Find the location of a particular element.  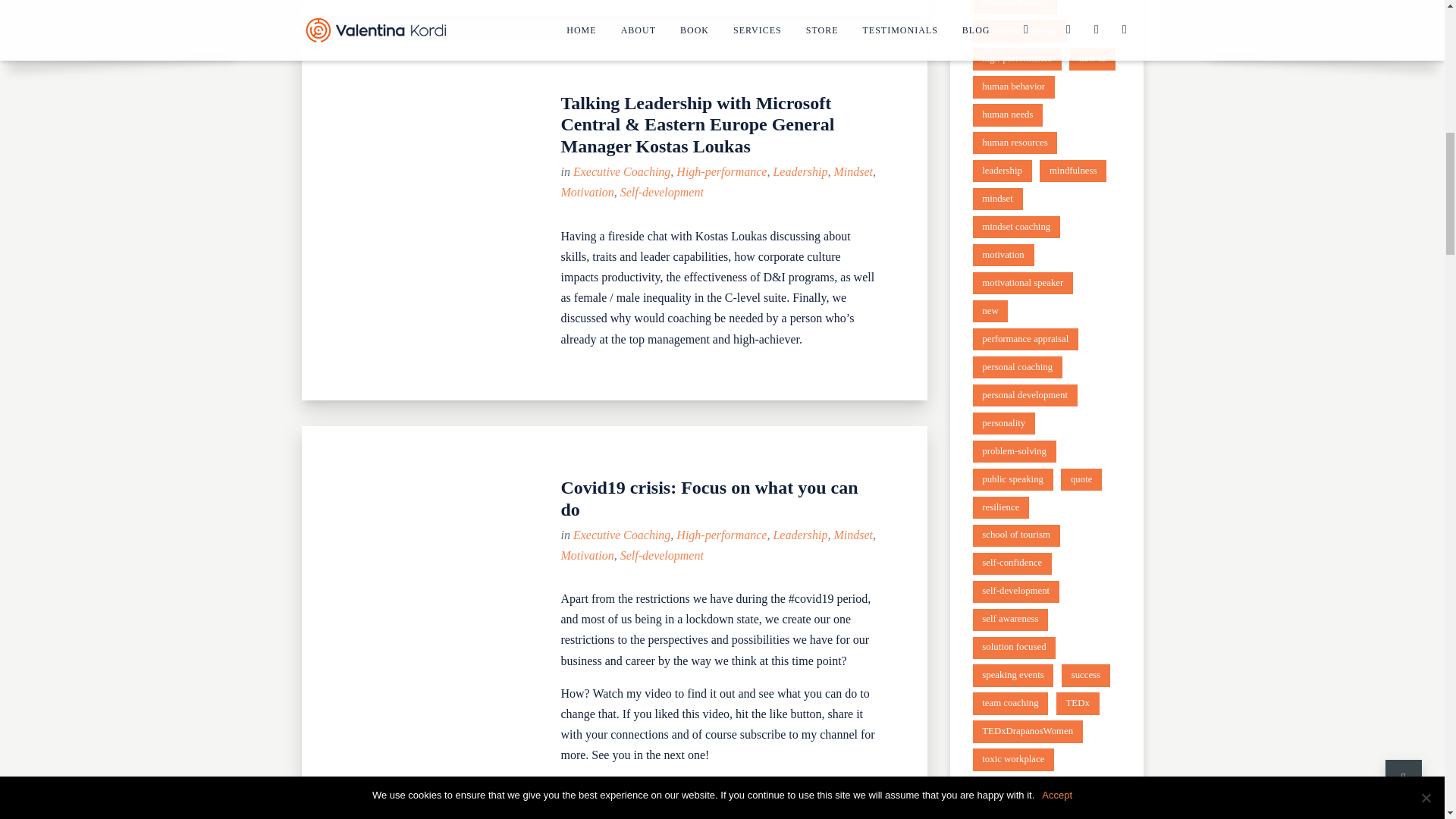

High-performance is located at coordinates (722, 171).